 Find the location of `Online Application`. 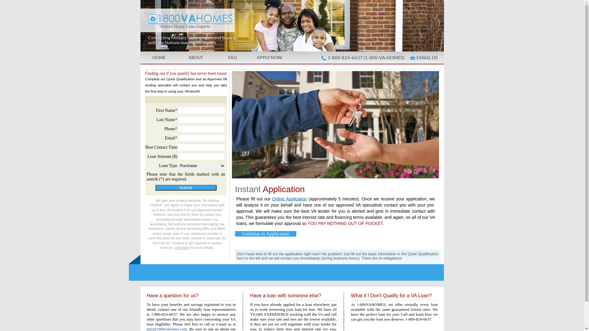

Online Application is located at coordinates (290, 199).